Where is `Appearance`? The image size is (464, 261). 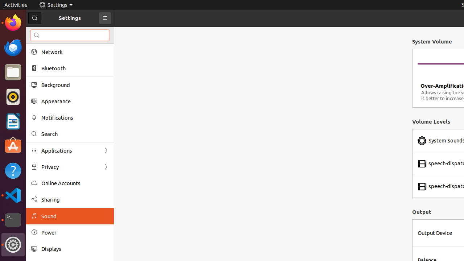 Appearance is located at coordinates (75, 101).